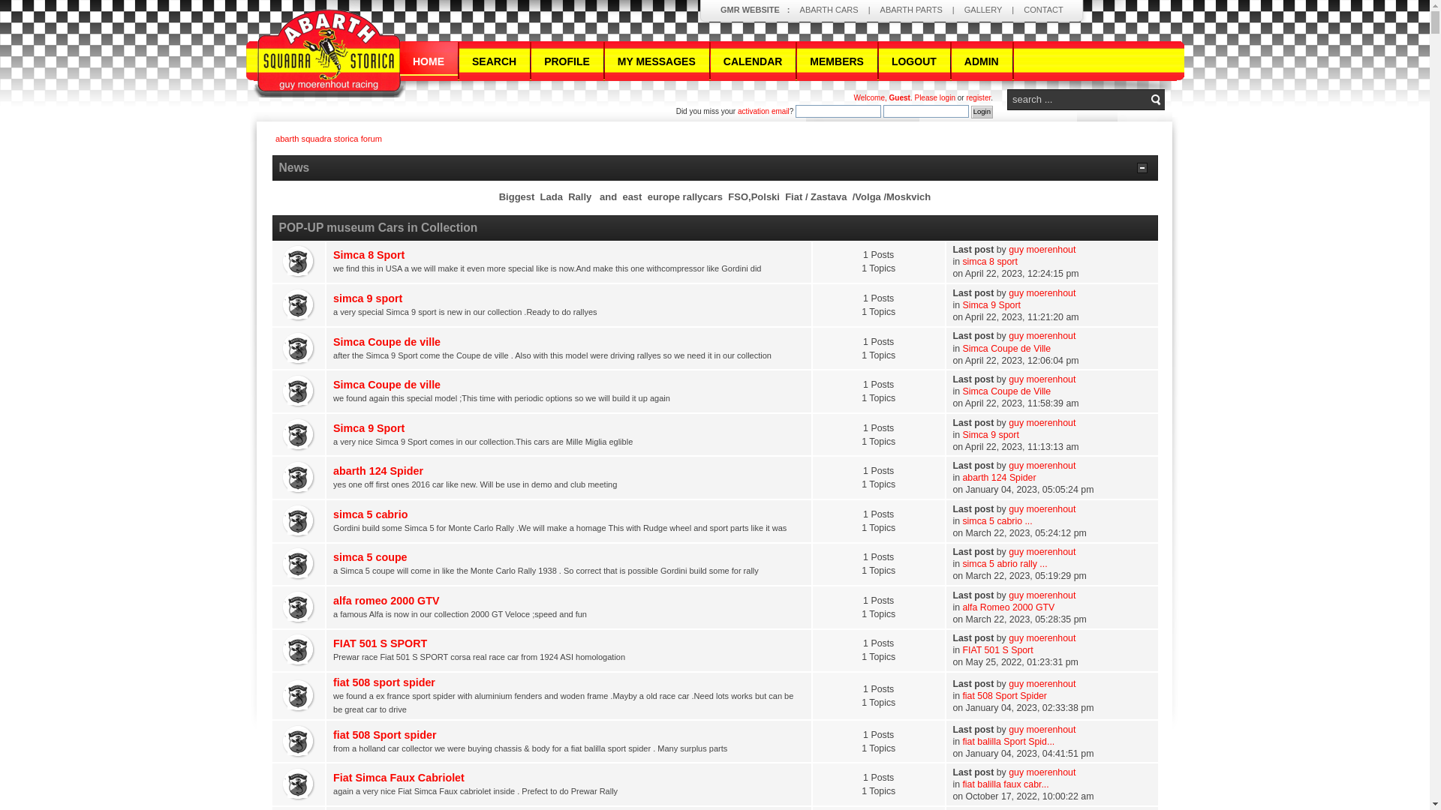  I want to click on Fiat Simca Faux Cabriolet, so click(399, 778).